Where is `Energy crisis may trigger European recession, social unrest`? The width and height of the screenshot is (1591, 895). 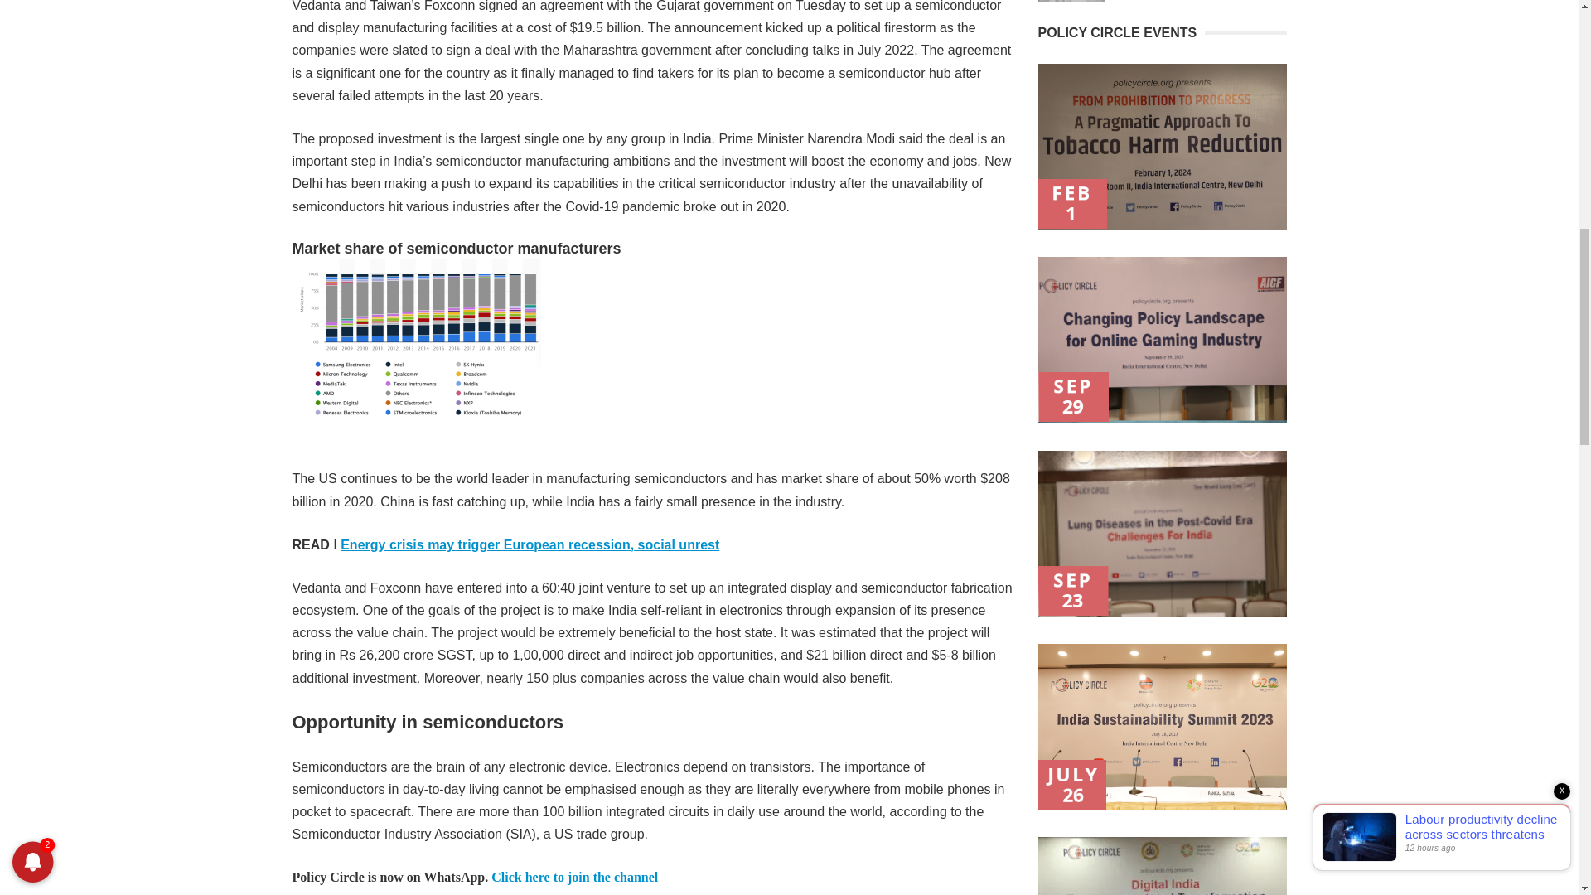
Energy crisis may trigger European recession, social unrest is located at coordinates (529, 545).